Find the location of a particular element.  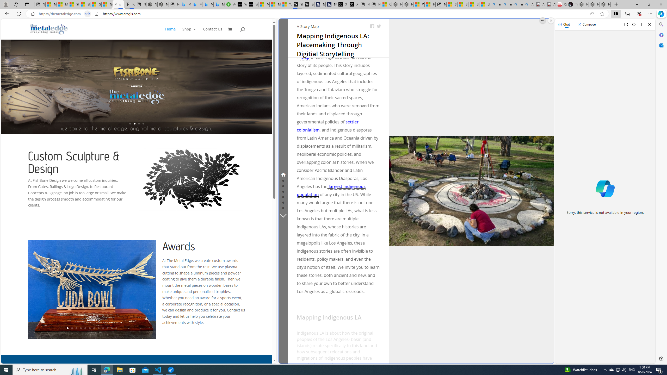

More options. is located at coordinates (542, 21).